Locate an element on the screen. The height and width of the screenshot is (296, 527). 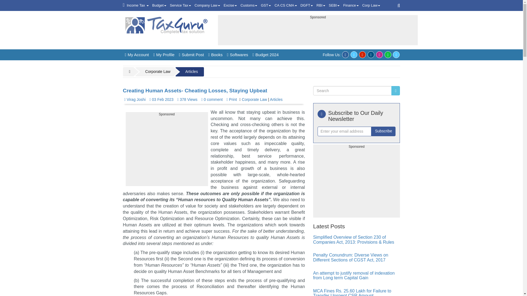
Service Tax is located at coordinates (180, 5).